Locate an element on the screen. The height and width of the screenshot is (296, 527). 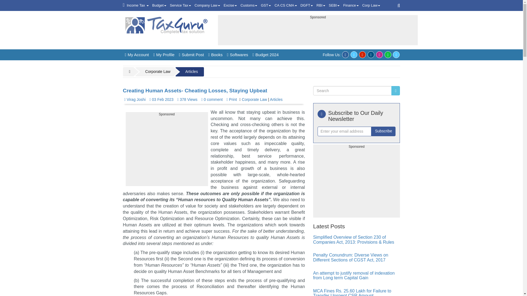
Service Tax is located at coordinates (180, 5).